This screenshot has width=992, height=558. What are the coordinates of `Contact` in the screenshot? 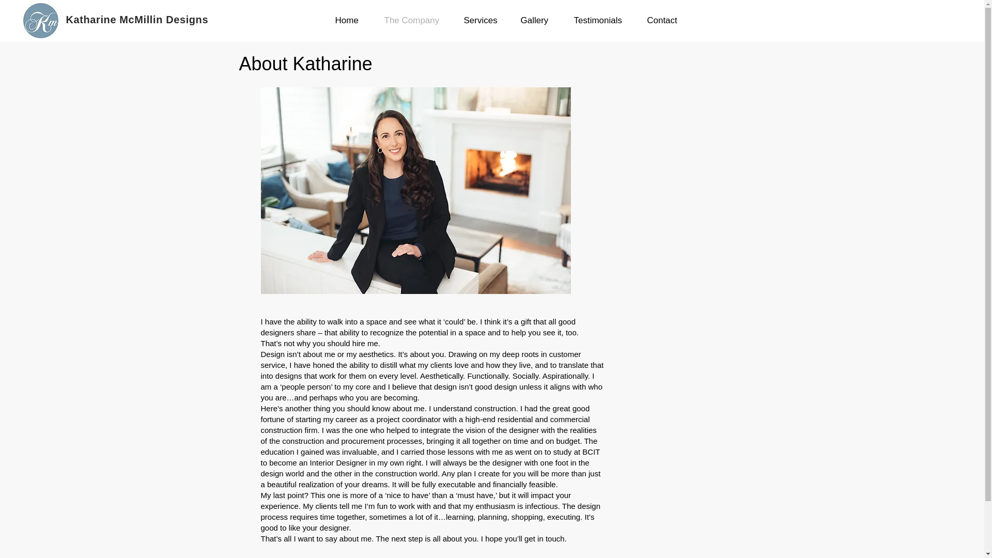 It's located at (662, 20).